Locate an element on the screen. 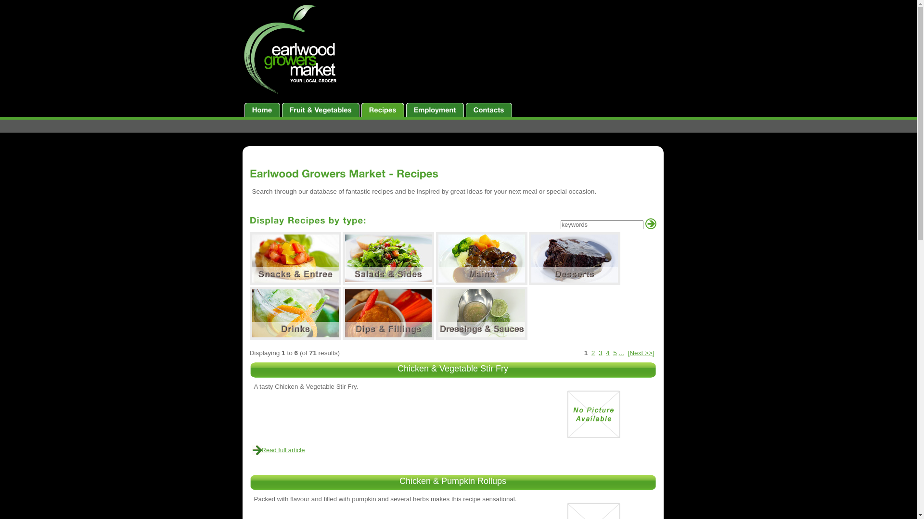 Image resolution: width=924 pixels, height=519 pixels.  Salads and Sides  is located at coordinates (388, 259).